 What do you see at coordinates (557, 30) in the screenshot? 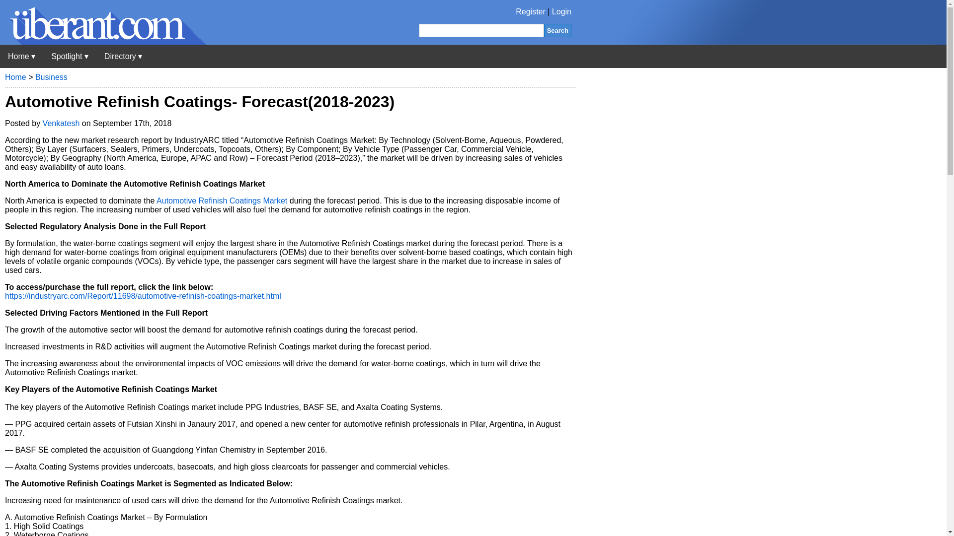
I see `Search` at bounding box center [557, 30].